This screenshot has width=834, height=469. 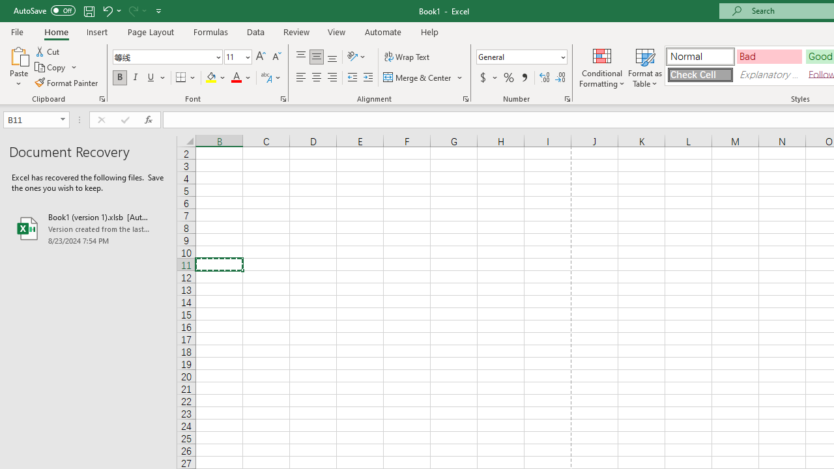 What do you see at coordinates (524, 78) in the screenshot?
I see `Comma Style` at bounding box center [524, 78].